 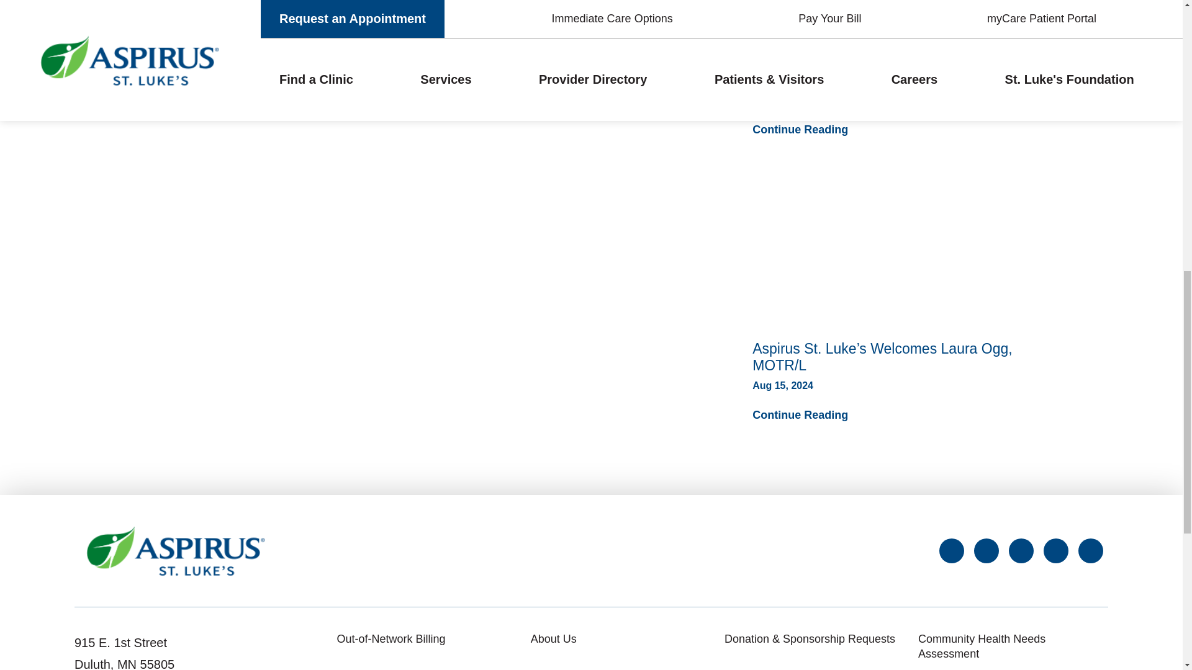 I want to click on LinkedIn, so click(x=1055, y=551).